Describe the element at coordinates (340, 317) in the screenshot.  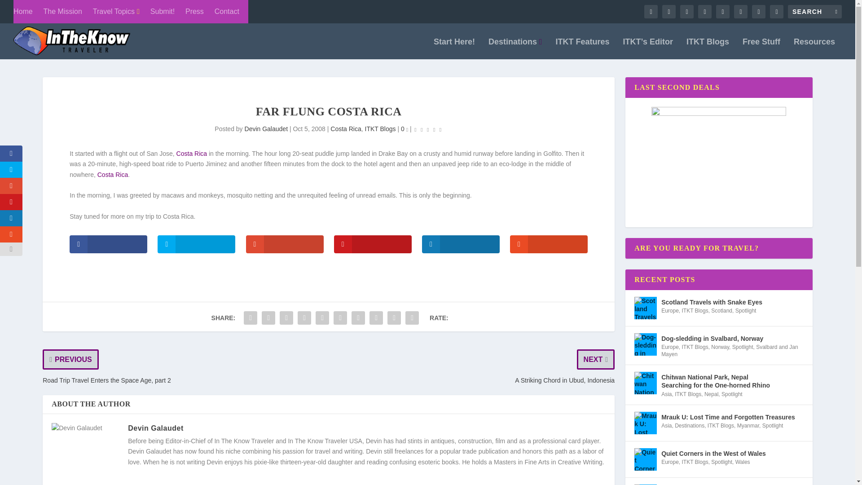
I see `Share "Far Flung Costa Rica" via LinkedIn` at that location.